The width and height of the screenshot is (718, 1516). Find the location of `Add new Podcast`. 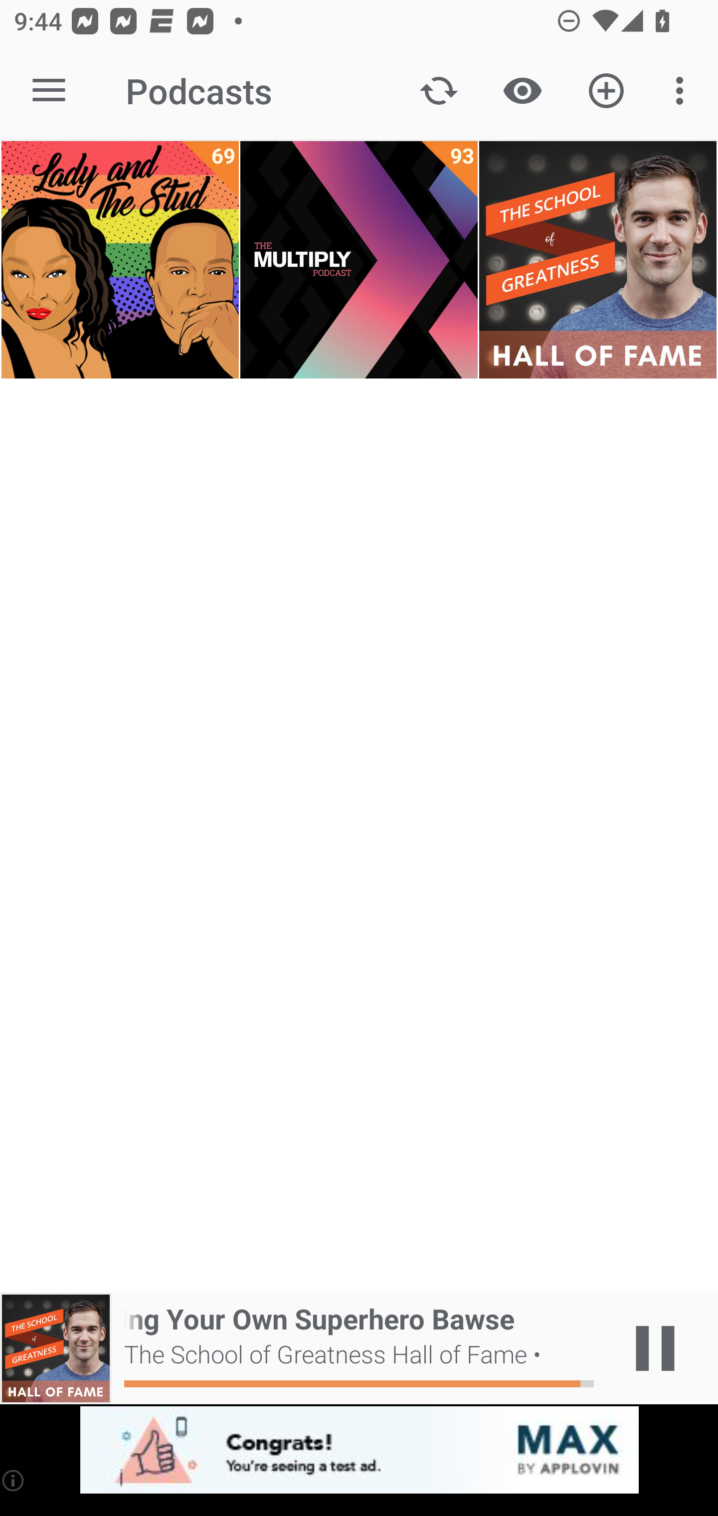

Add new Podcast is located at coordinates (606, 91).